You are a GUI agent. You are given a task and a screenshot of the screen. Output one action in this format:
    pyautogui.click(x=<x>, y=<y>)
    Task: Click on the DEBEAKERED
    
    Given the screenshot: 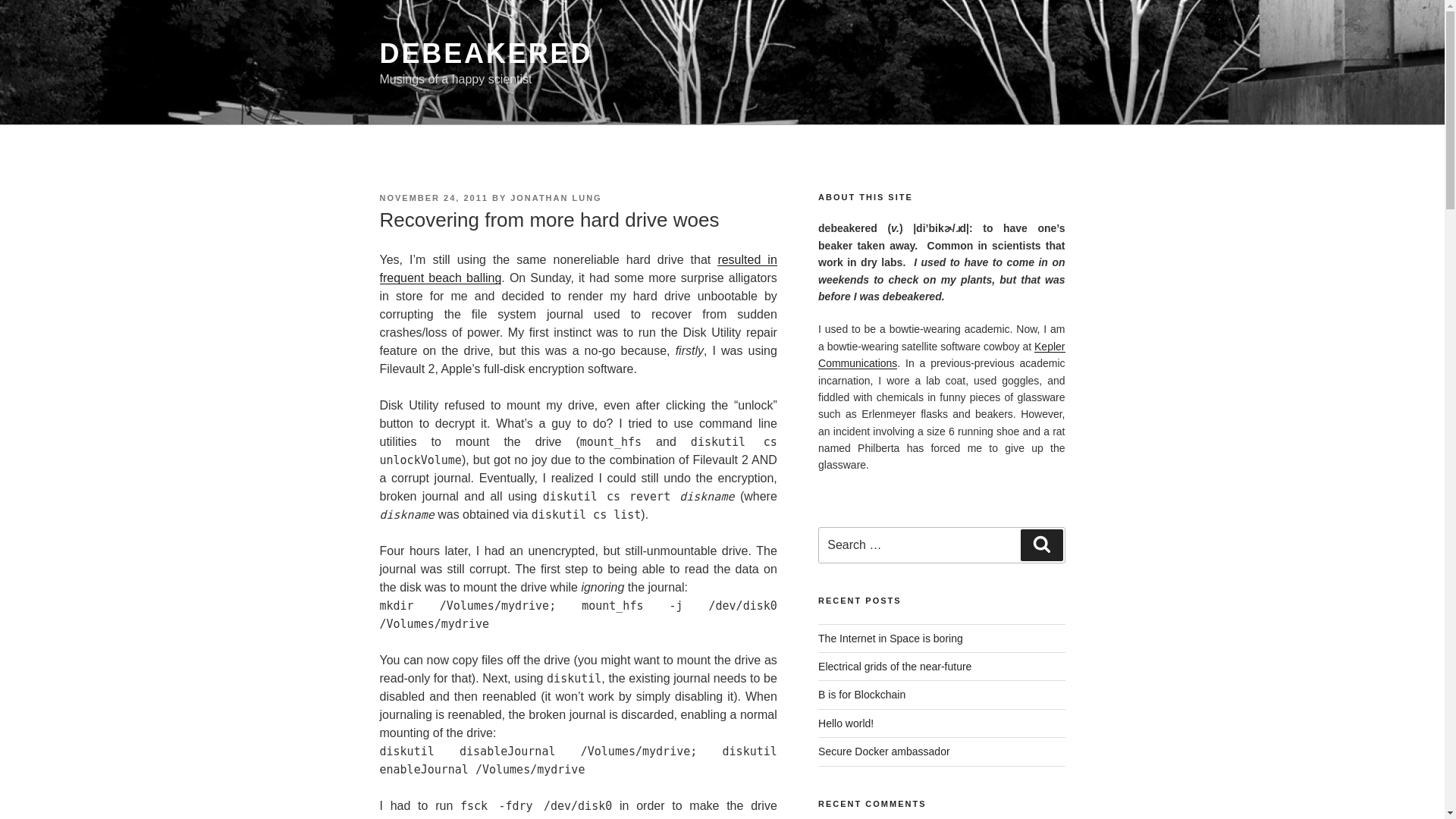 What is the action you would take?
    pyautogui.click(x=485, y=53)
    